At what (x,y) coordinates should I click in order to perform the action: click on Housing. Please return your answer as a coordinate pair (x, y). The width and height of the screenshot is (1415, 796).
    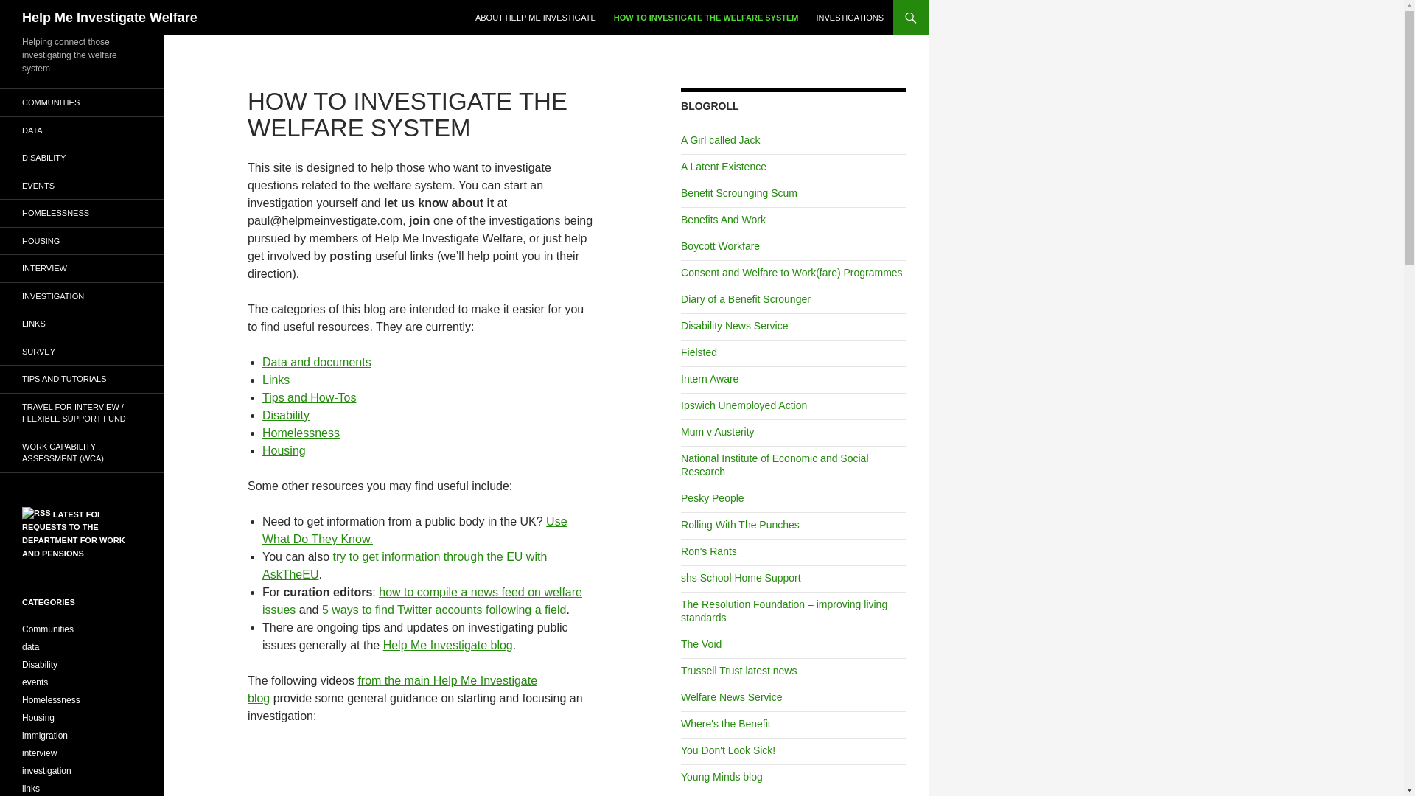
    Looking at the image, I should click on (283, 450).